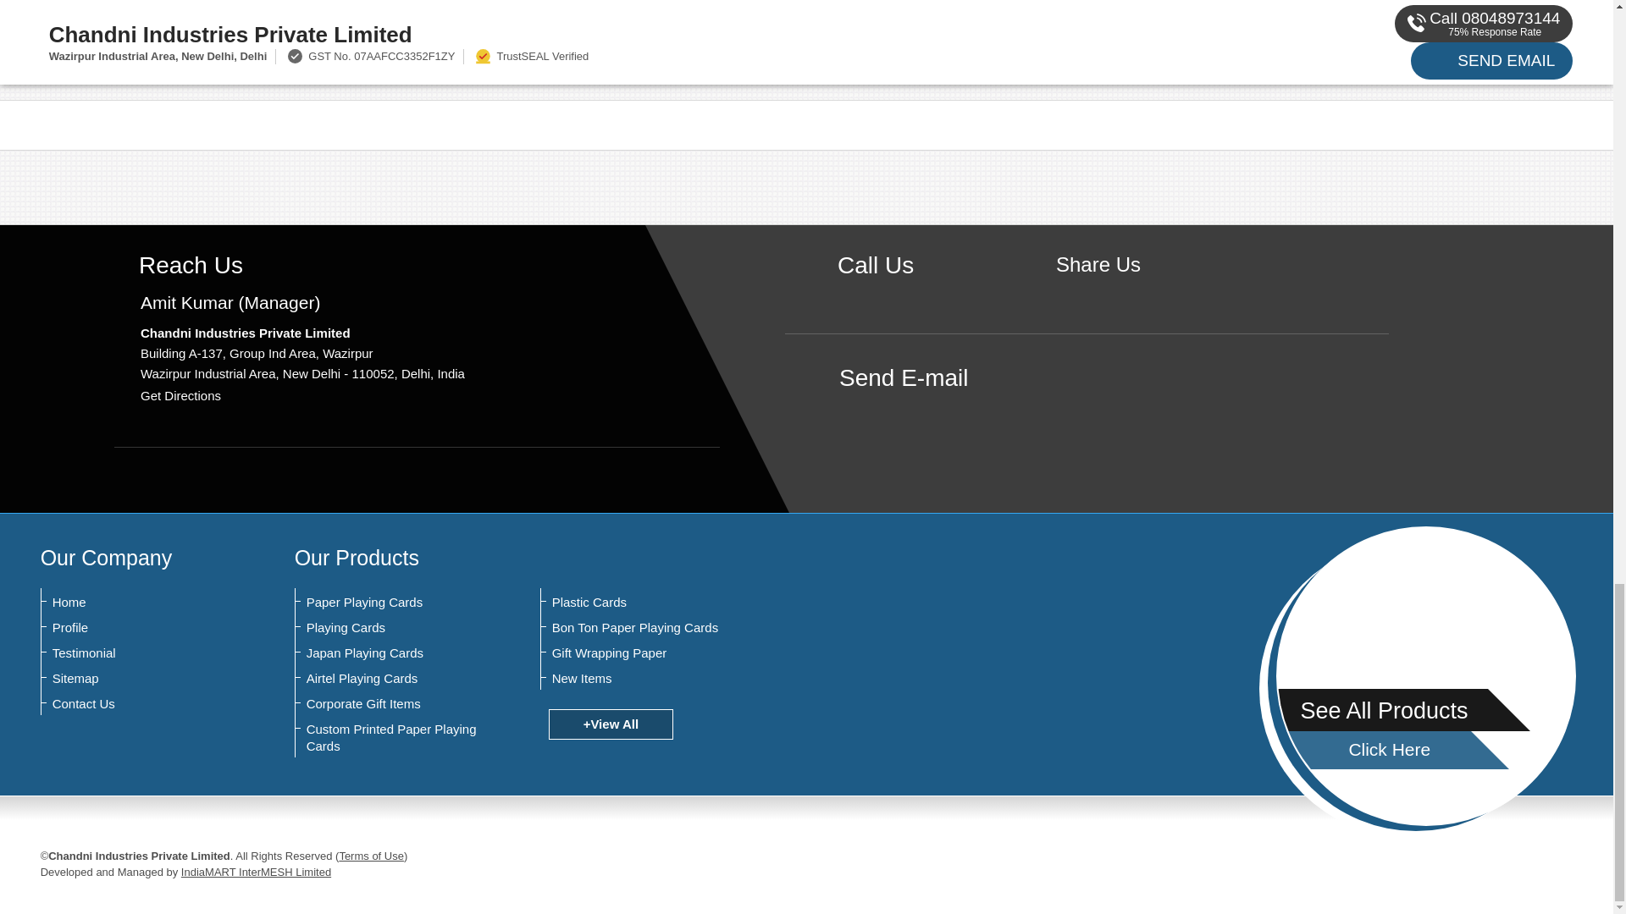 The image size is (1626, 914). Describe the element at coordinates (135, 704) in the screenshot. I see `Contact Us` at that location.